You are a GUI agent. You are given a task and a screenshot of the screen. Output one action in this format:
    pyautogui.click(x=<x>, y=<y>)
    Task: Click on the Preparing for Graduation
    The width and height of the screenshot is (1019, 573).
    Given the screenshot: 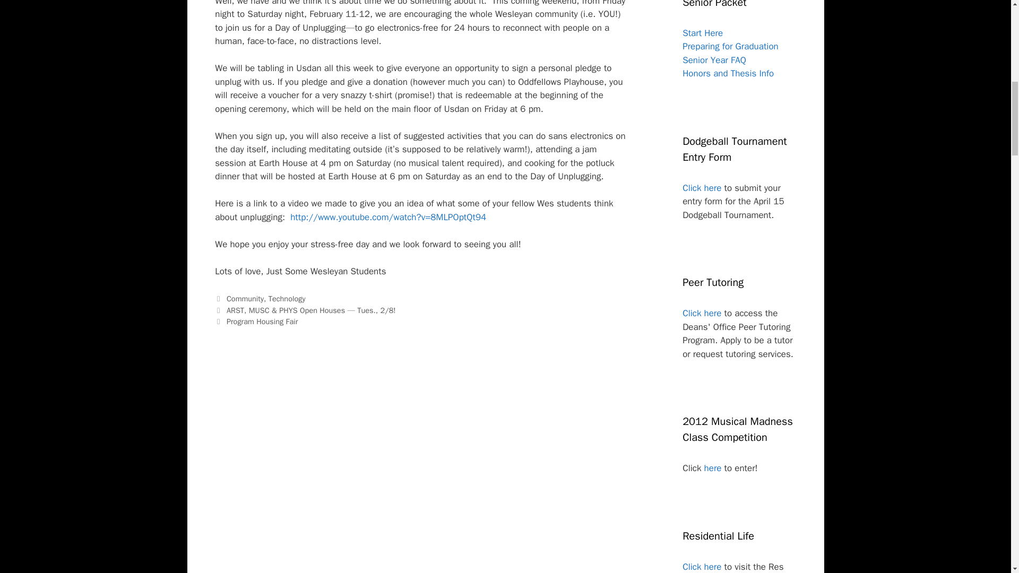 What is the action you would take?
    pyautogui.click(x=730, y=46)
    